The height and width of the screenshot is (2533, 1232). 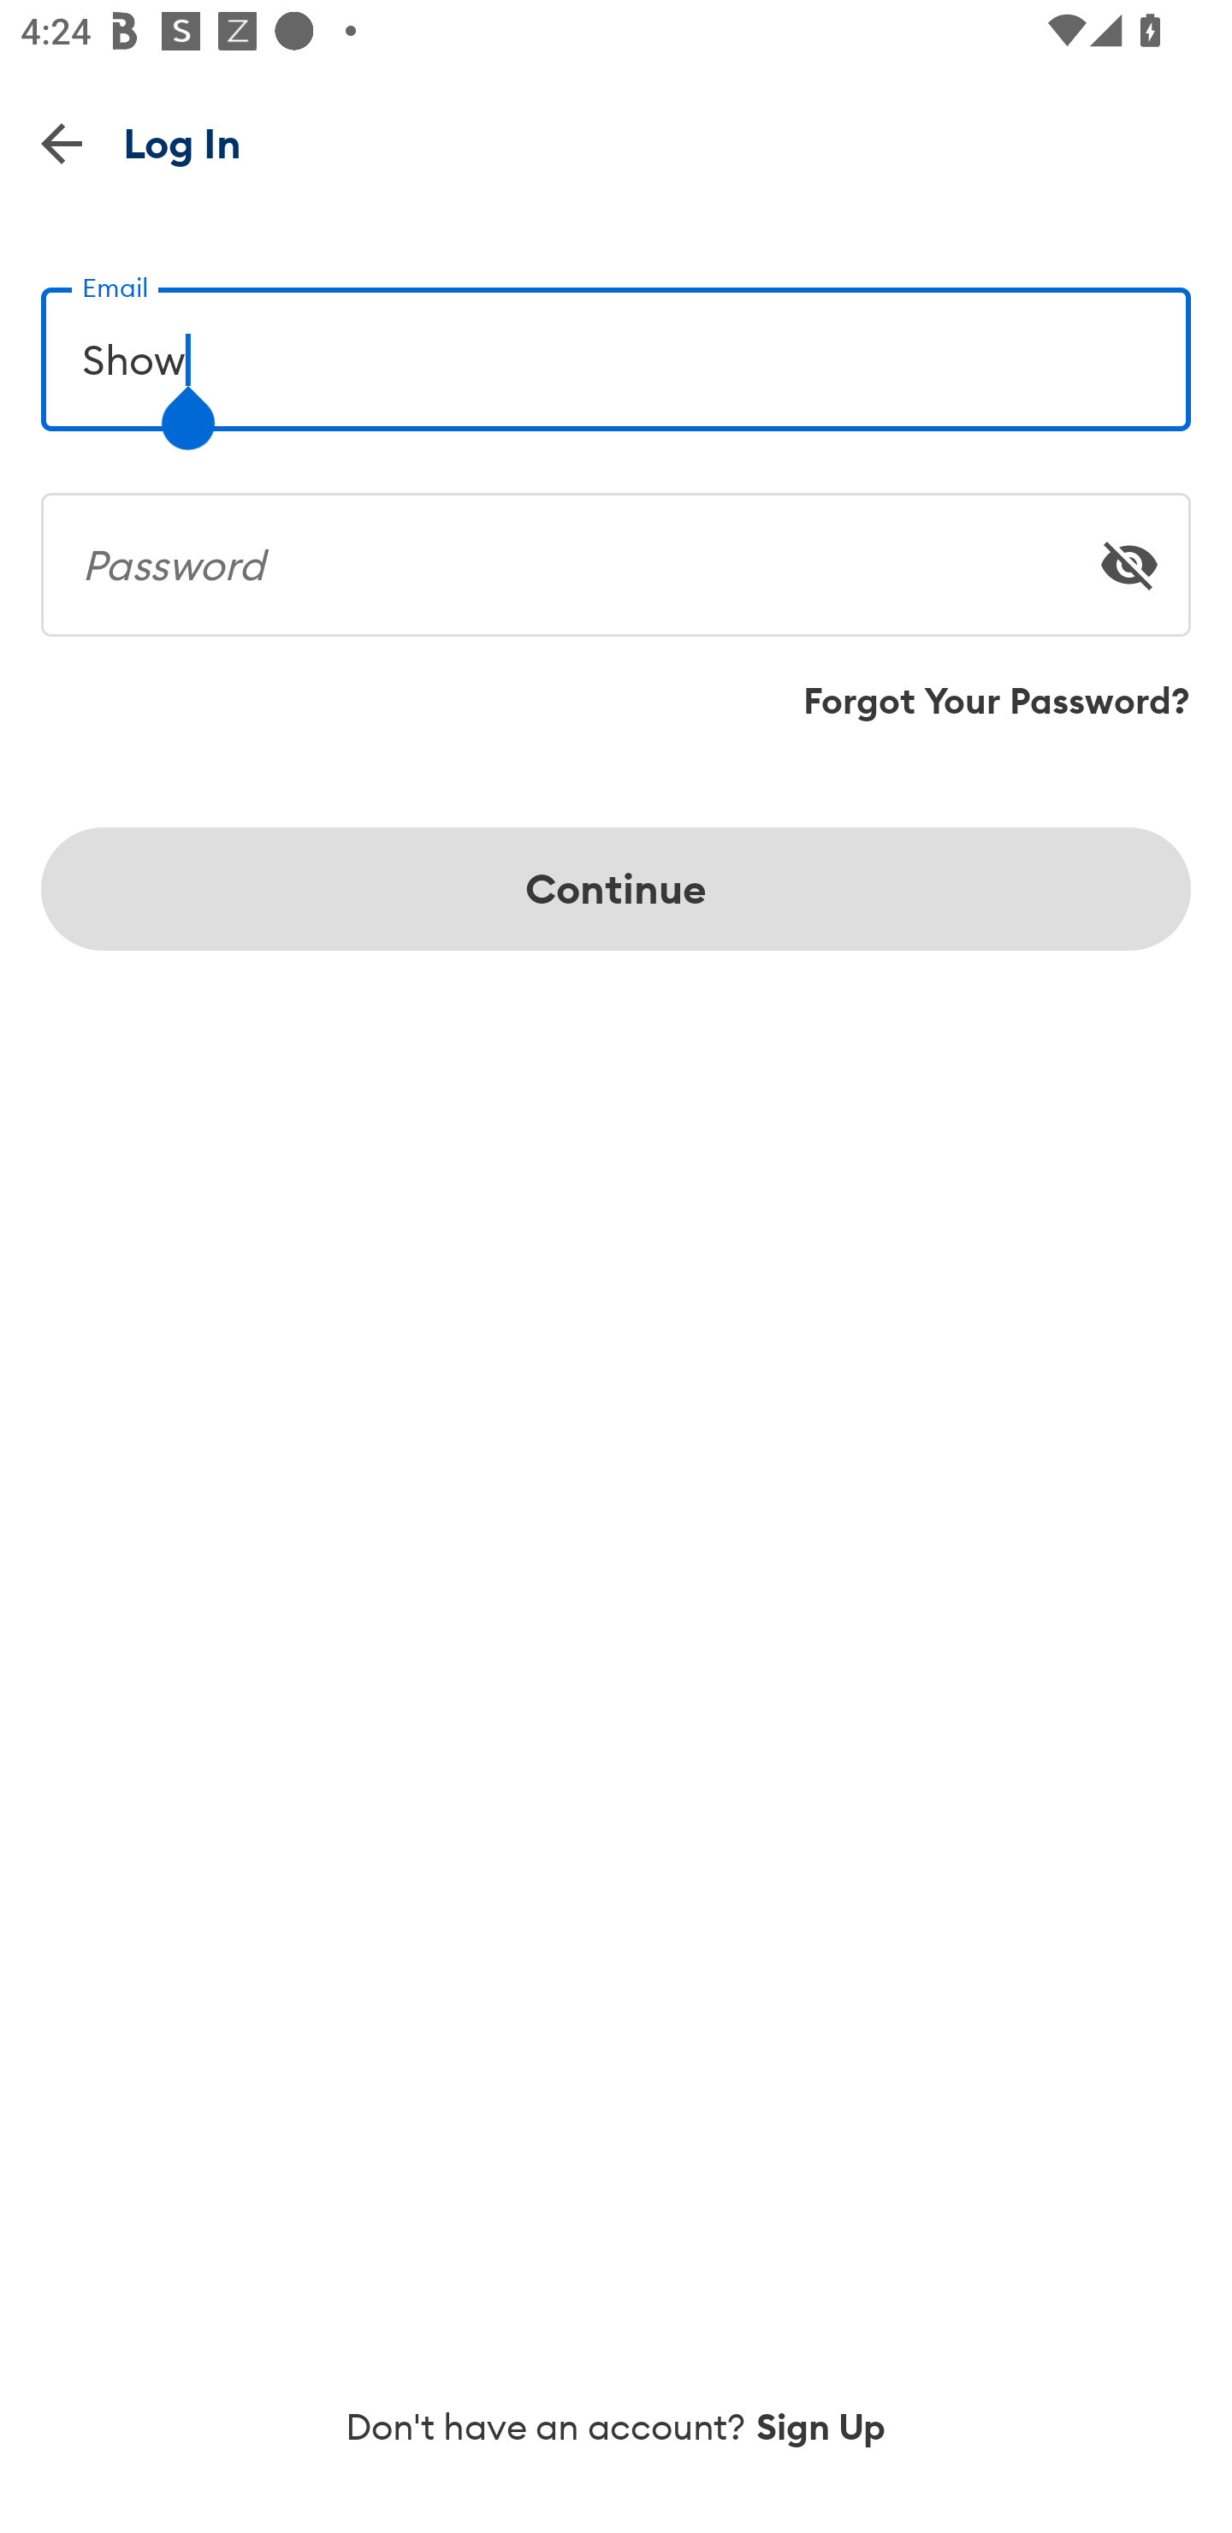 What do you see at coordinates (62, 142) in the screenshot?
I see `Back` at bounding box center [62, 142].